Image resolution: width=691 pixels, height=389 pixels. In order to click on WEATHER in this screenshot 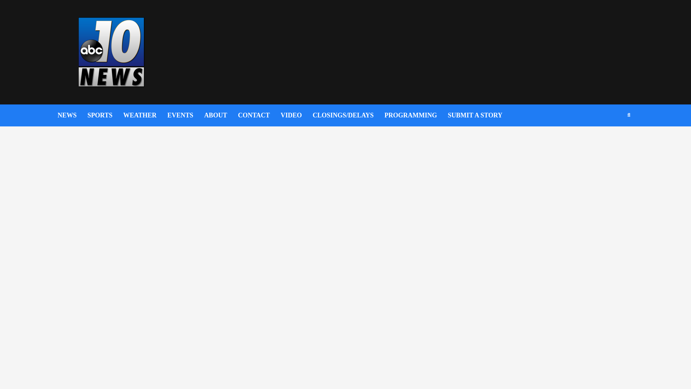, I will do `click(145, 115)`.